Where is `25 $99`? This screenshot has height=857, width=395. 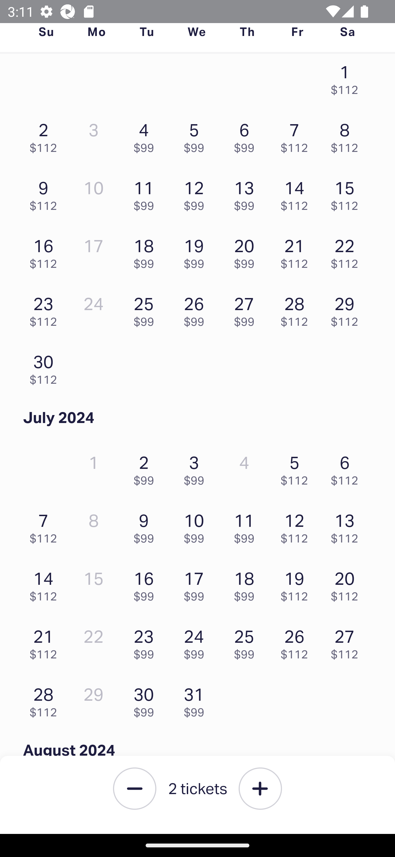 25 $99 is located at coordinates (146, 309).